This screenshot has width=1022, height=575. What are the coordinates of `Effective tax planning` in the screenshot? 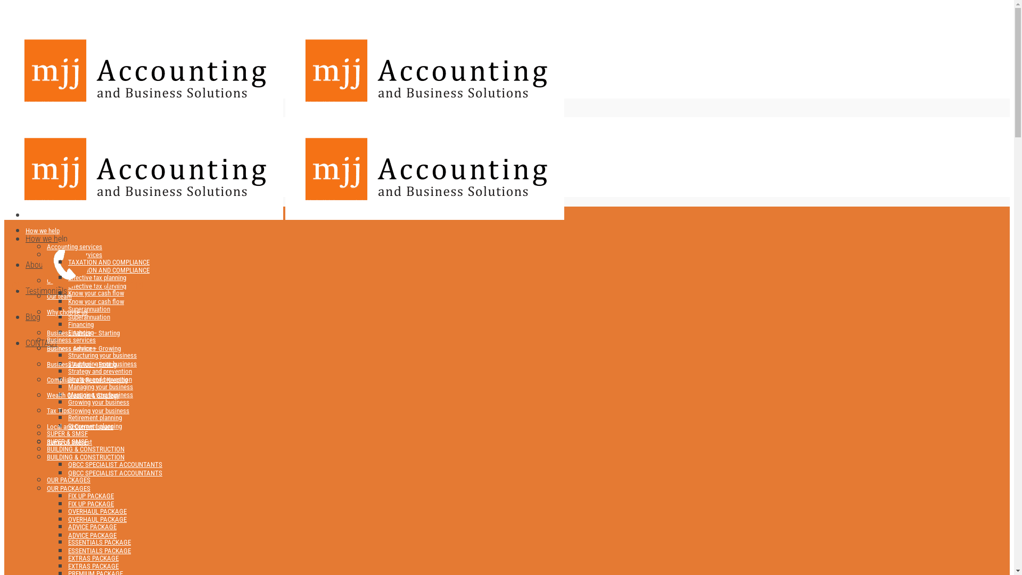 It's located at (97, 286).